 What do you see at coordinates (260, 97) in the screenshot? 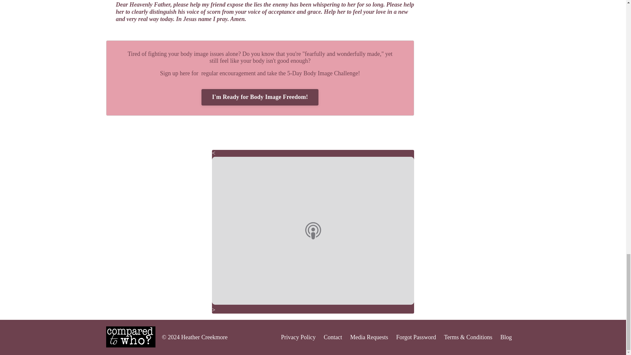
I see `I'm Ready for Body Image Freedom!` at bounding box center [260, 97].